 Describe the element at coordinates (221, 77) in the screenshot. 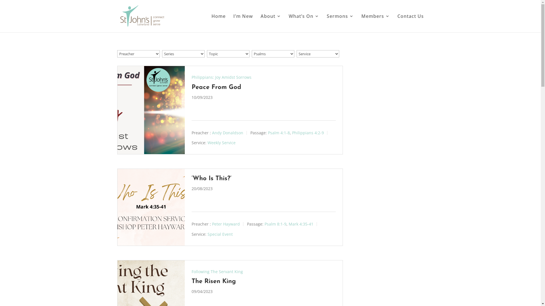

I see `Philippians: Joy Amidst Sorrows` at that location.